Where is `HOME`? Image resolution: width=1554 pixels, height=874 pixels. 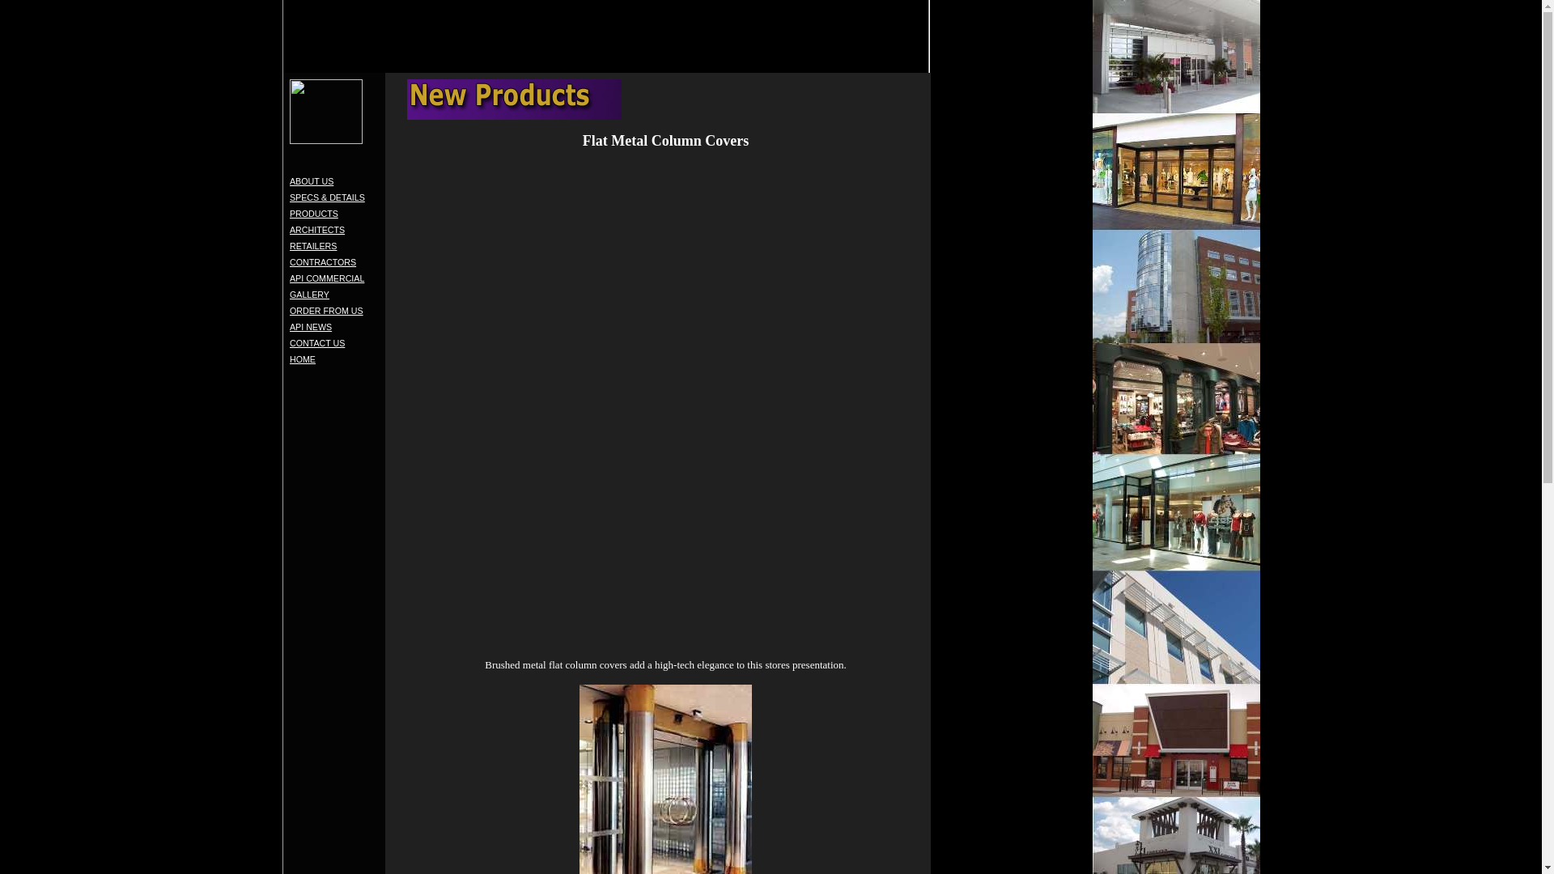 HOME is located at coordinates (302, 359).